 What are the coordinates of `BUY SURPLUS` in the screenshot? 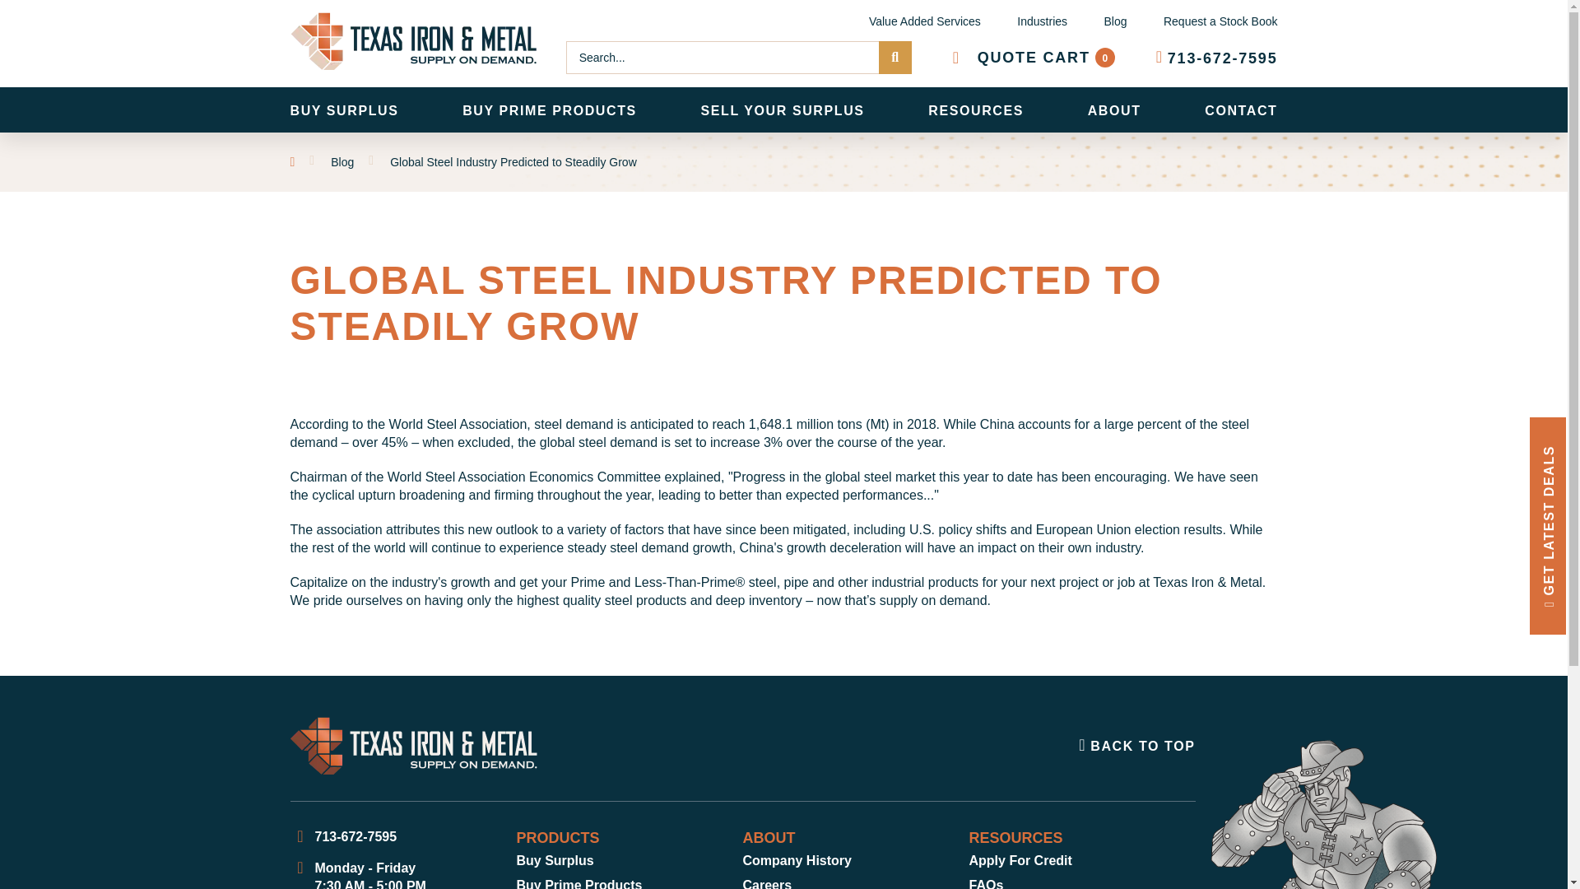 It's located at (1034, 56).